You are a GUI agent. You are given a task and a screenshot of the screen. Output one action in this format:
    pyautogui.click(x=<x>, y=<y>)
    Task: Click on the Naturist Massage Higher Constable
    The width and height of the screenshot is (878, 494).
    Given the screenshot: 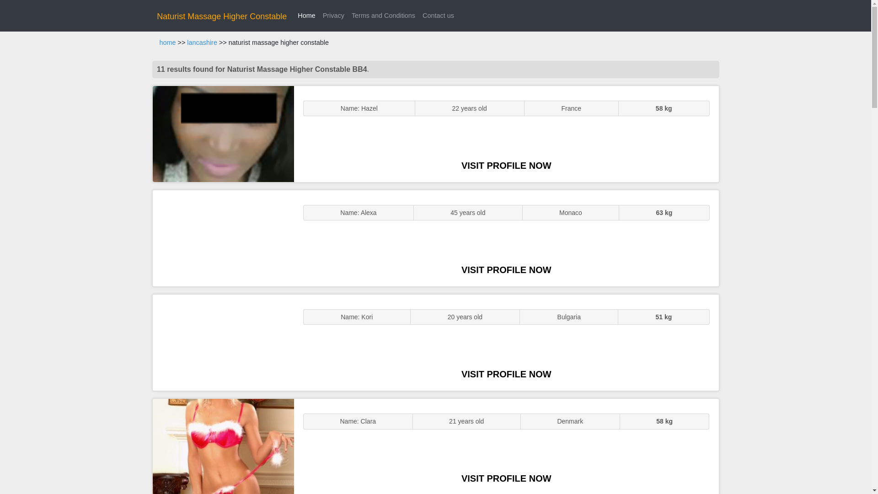 What is the action you would take?
    pyautogui.click(x=222, y=16)
    